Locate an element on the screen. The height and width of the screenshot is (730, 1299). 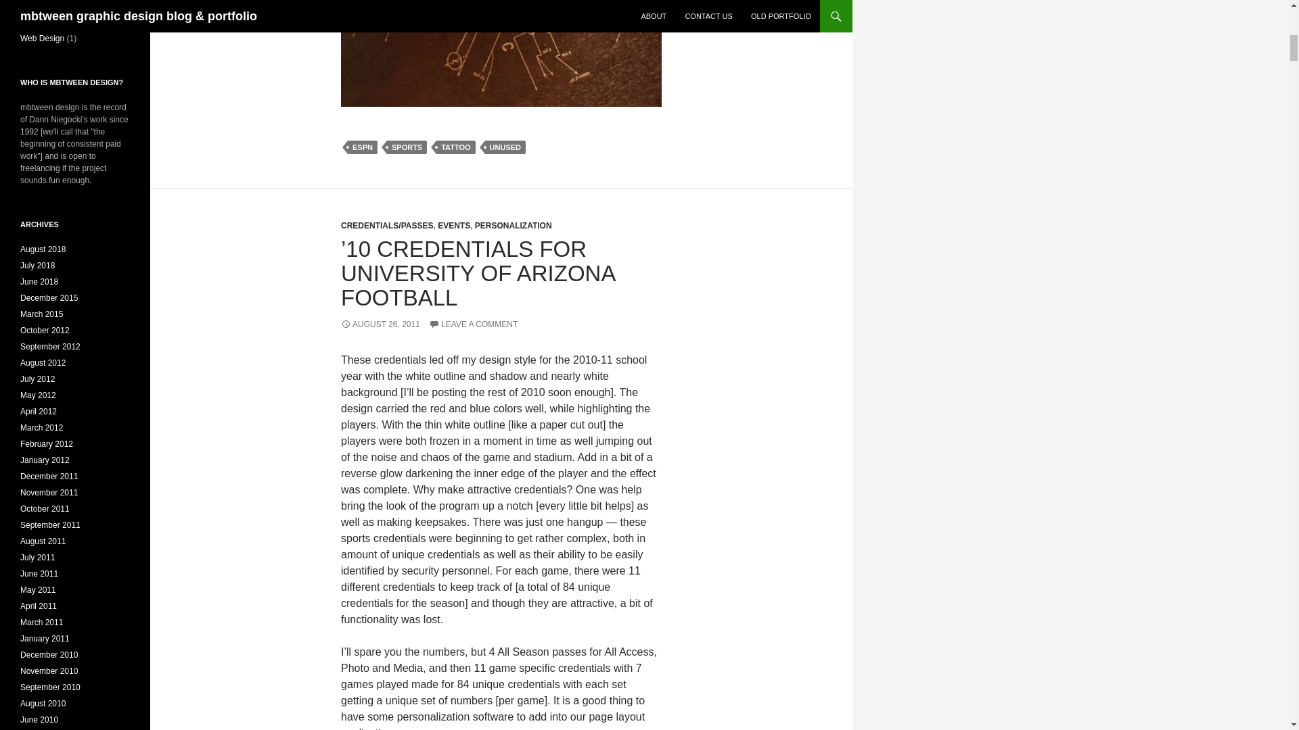
LEAVE A COMMENT is located at coordinates (472, 324).